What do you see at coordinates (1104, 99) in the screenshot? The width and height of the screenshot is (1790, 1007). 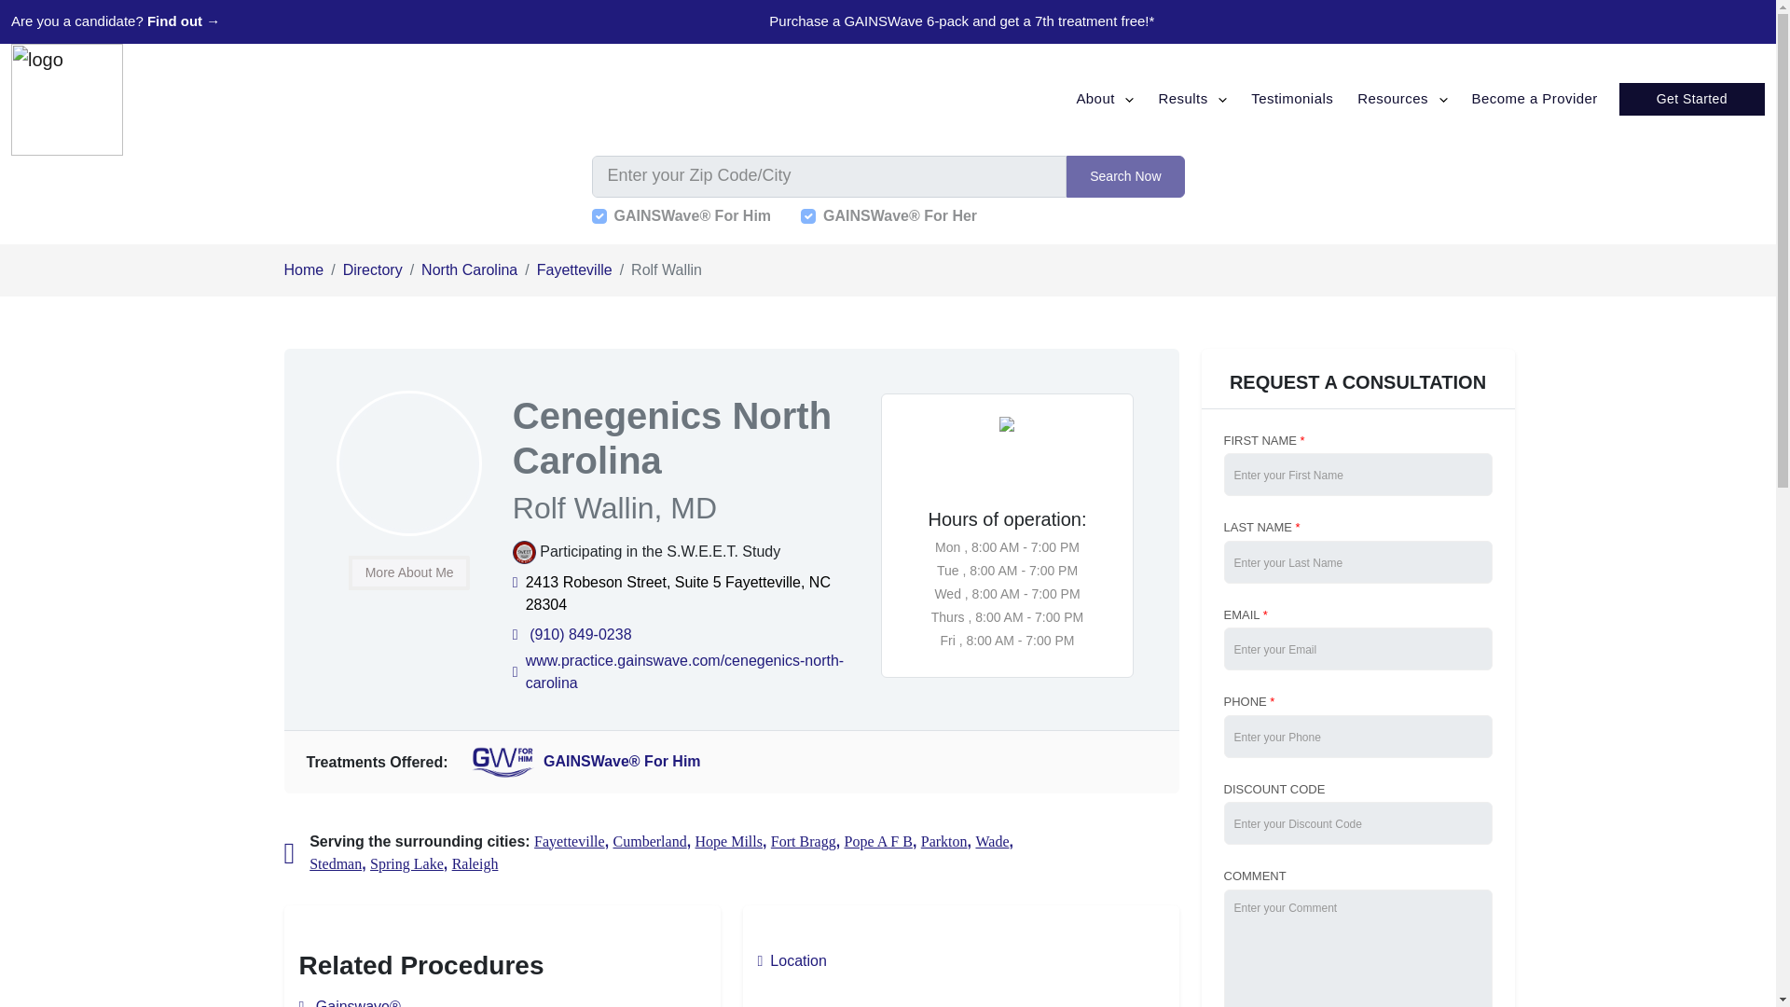 I see `About` at bounding box center [1104, 99].